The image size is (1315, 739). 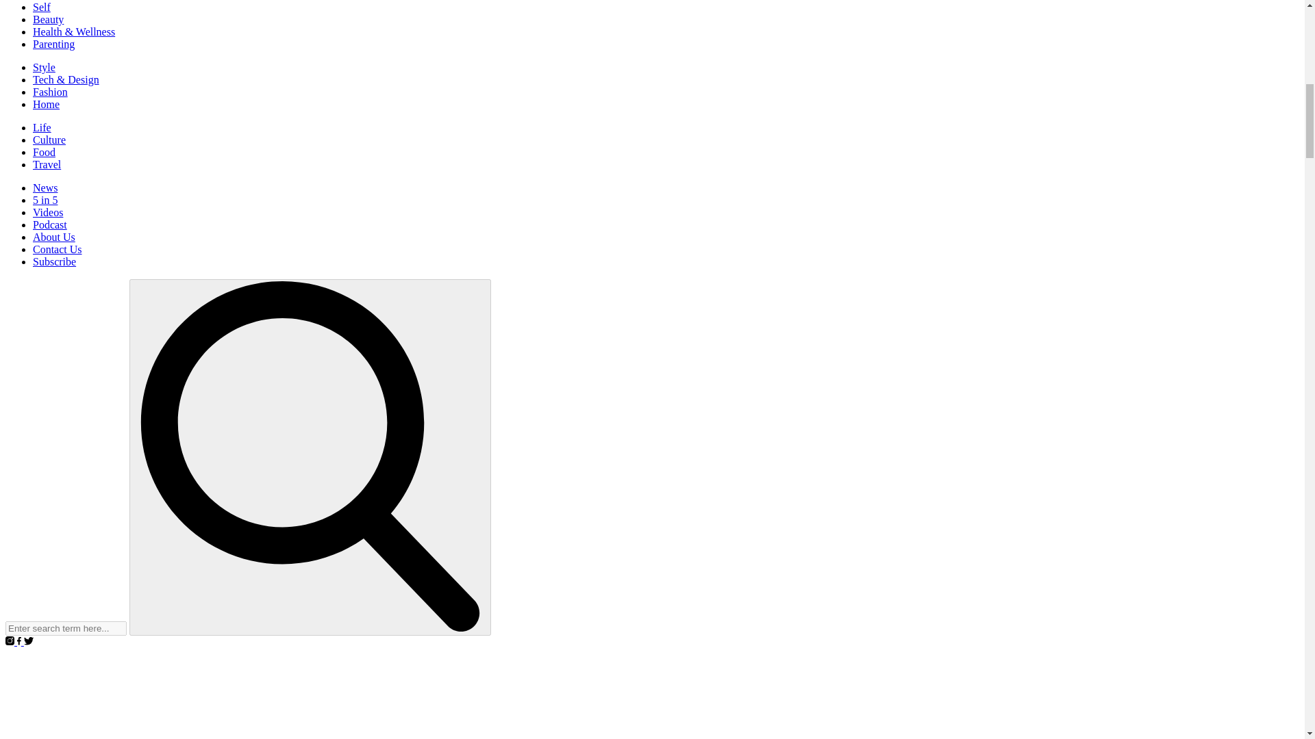 What do you see at coordinates (42, 127) in the screenshot?
I see `Life` at bounding box center [42, 127].